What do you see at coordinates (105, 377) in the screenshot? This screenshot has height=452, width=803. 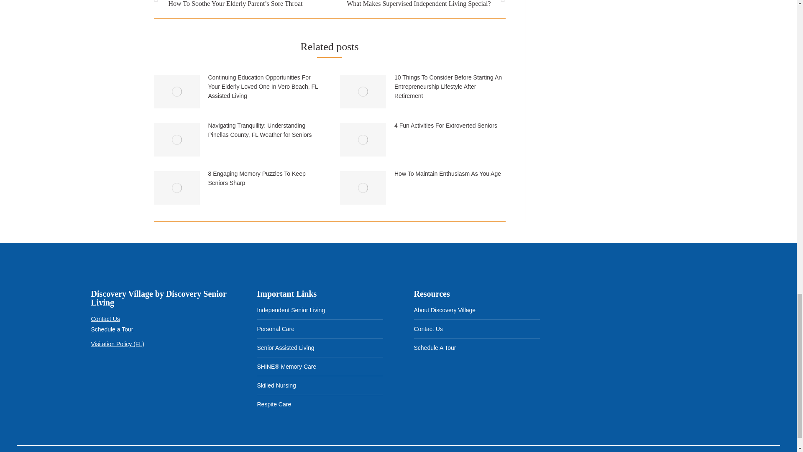 I see `Equal-Housing-Opportunity-logo222` at bounding box center [105, 377].